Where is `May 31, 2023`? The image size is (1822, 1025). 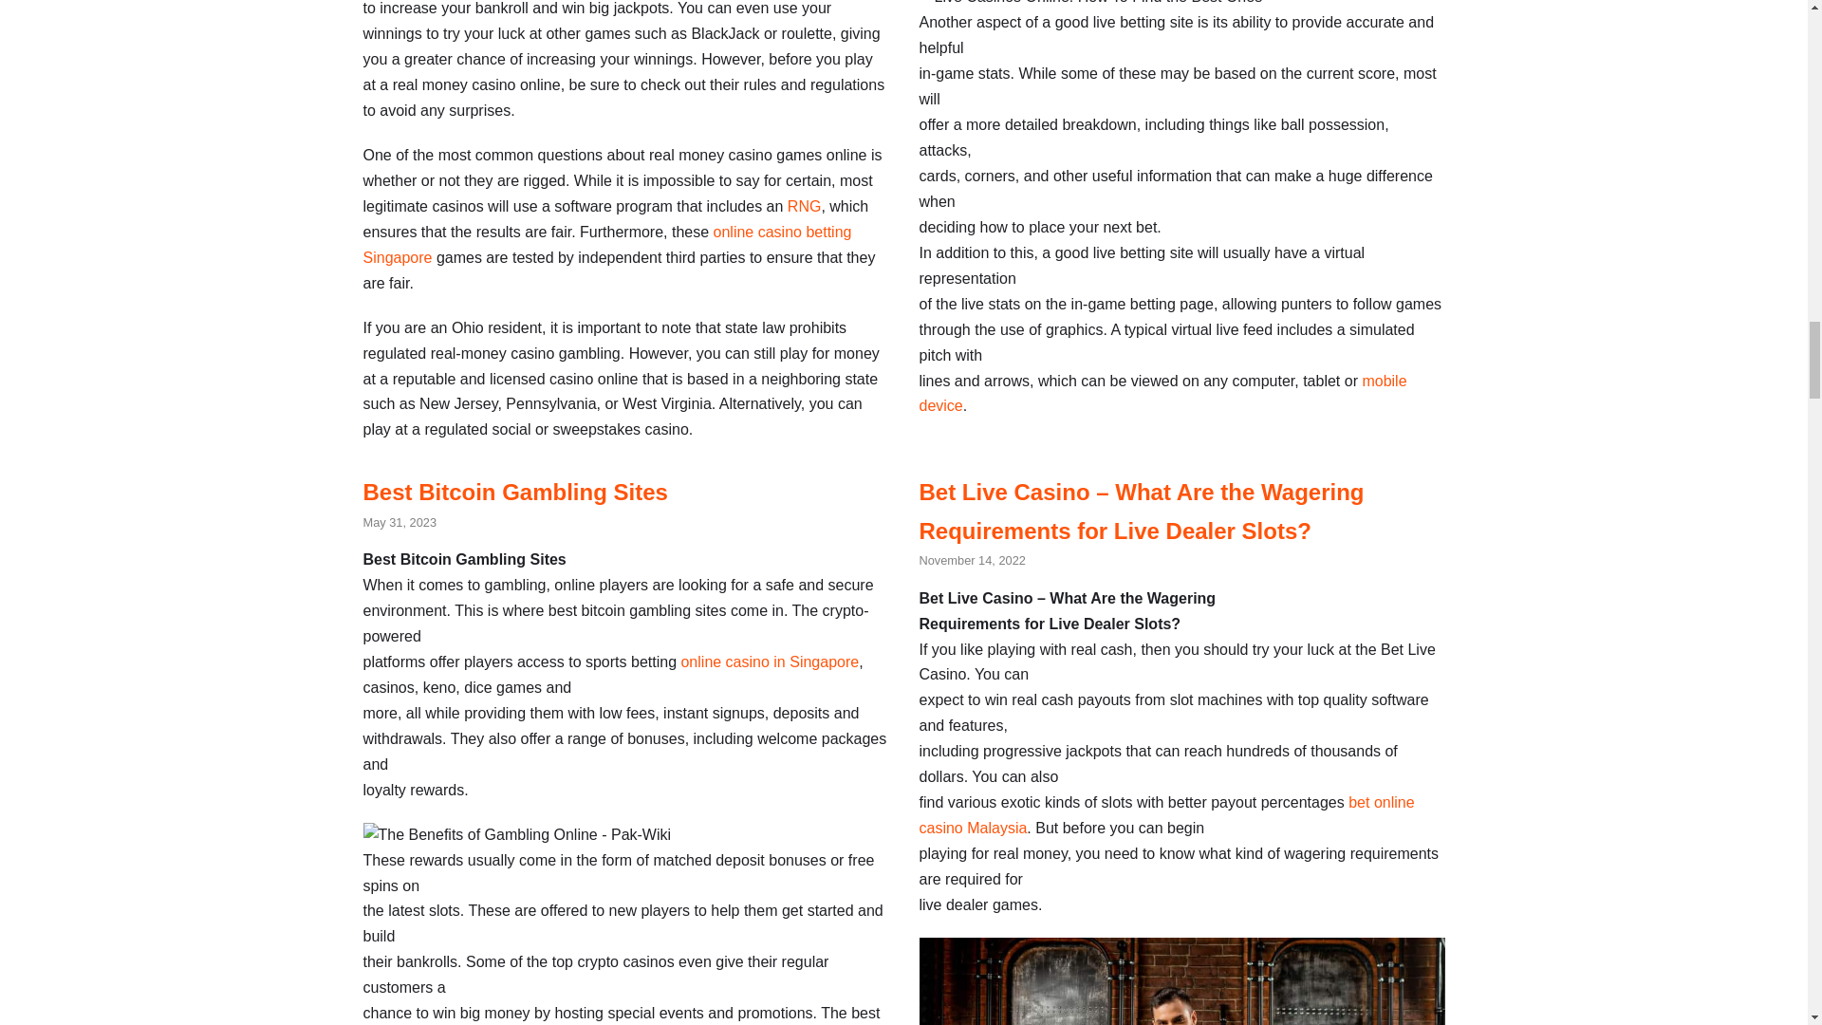 May 31, 2023 is located at coordinates (400, 522).